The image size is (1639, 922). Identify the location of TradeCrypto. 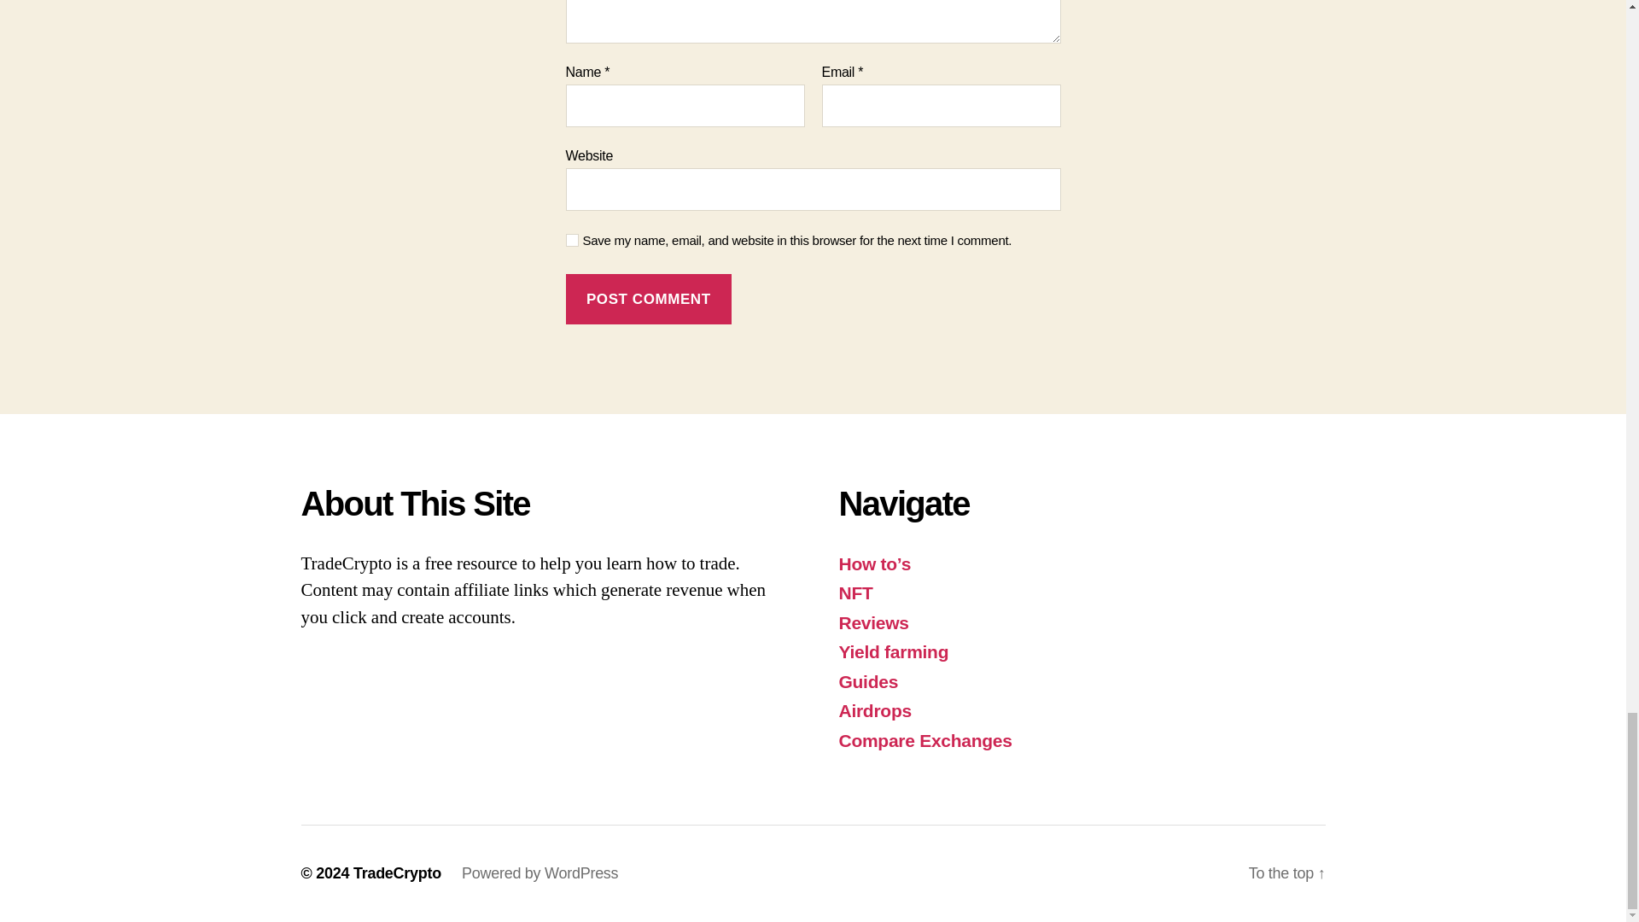
(397, 872).